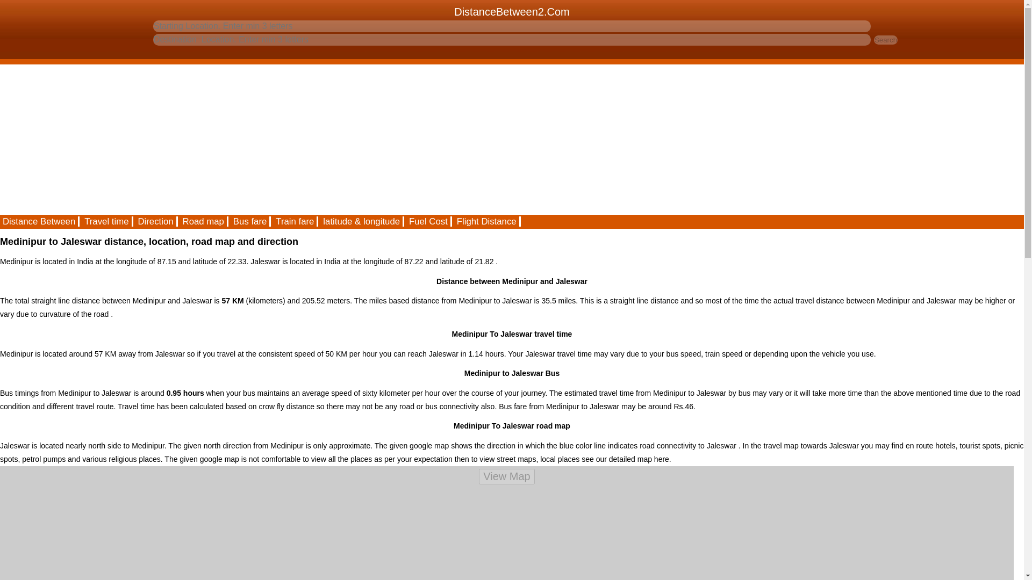 The width and height of the screenshot is (1032, 580). What do you see at coordinates (107, 221) in the screenshot?
I see `Travel time` at bounding box center [107, 221].